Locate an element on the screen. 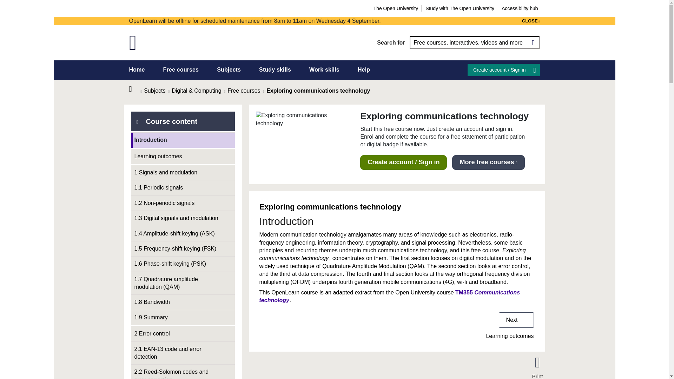 The image size is (674, 379). Work skills is located at coordinates (324, 69).